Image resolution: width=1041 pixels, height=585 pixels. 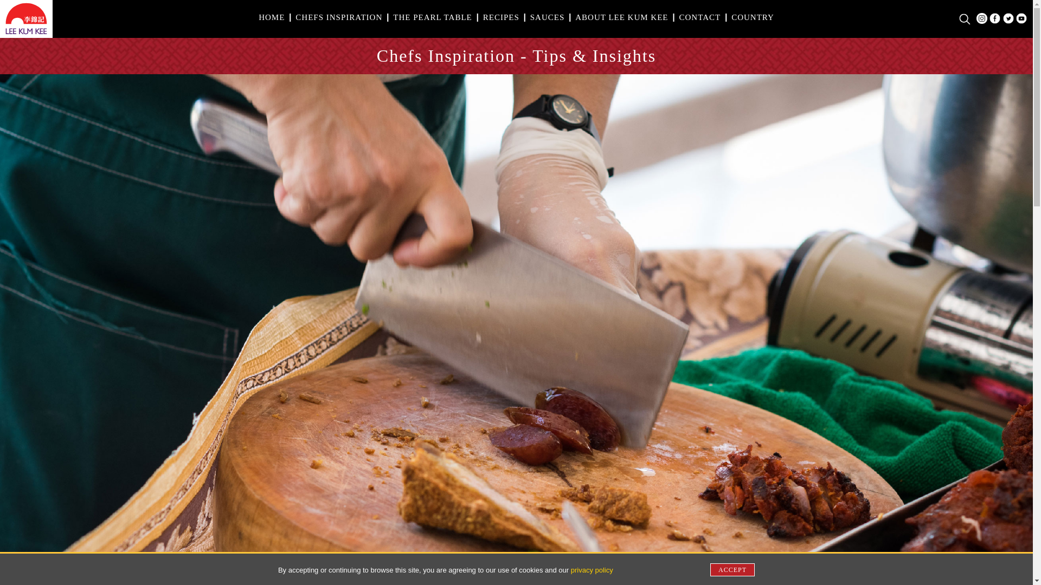 What do you see at coordinates (501, 17) in the screenshot?
I see `RECIPES` at bounding box center [501, 17].